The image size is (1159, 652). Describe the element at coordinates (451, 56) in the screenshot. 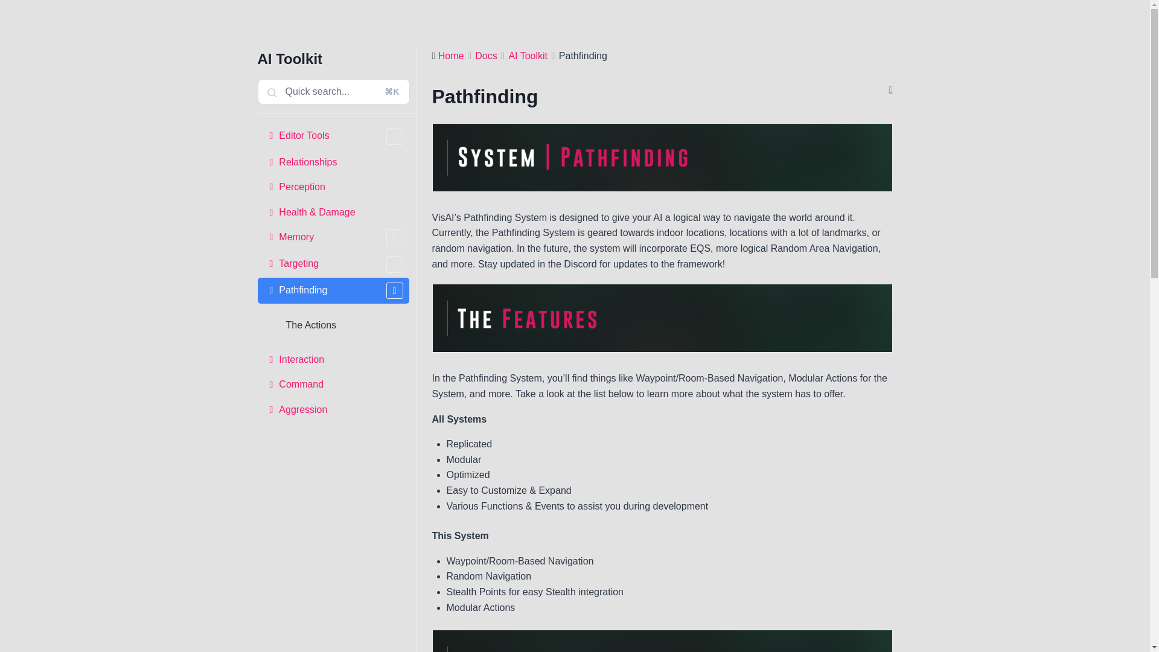

I see `Home` at that location.